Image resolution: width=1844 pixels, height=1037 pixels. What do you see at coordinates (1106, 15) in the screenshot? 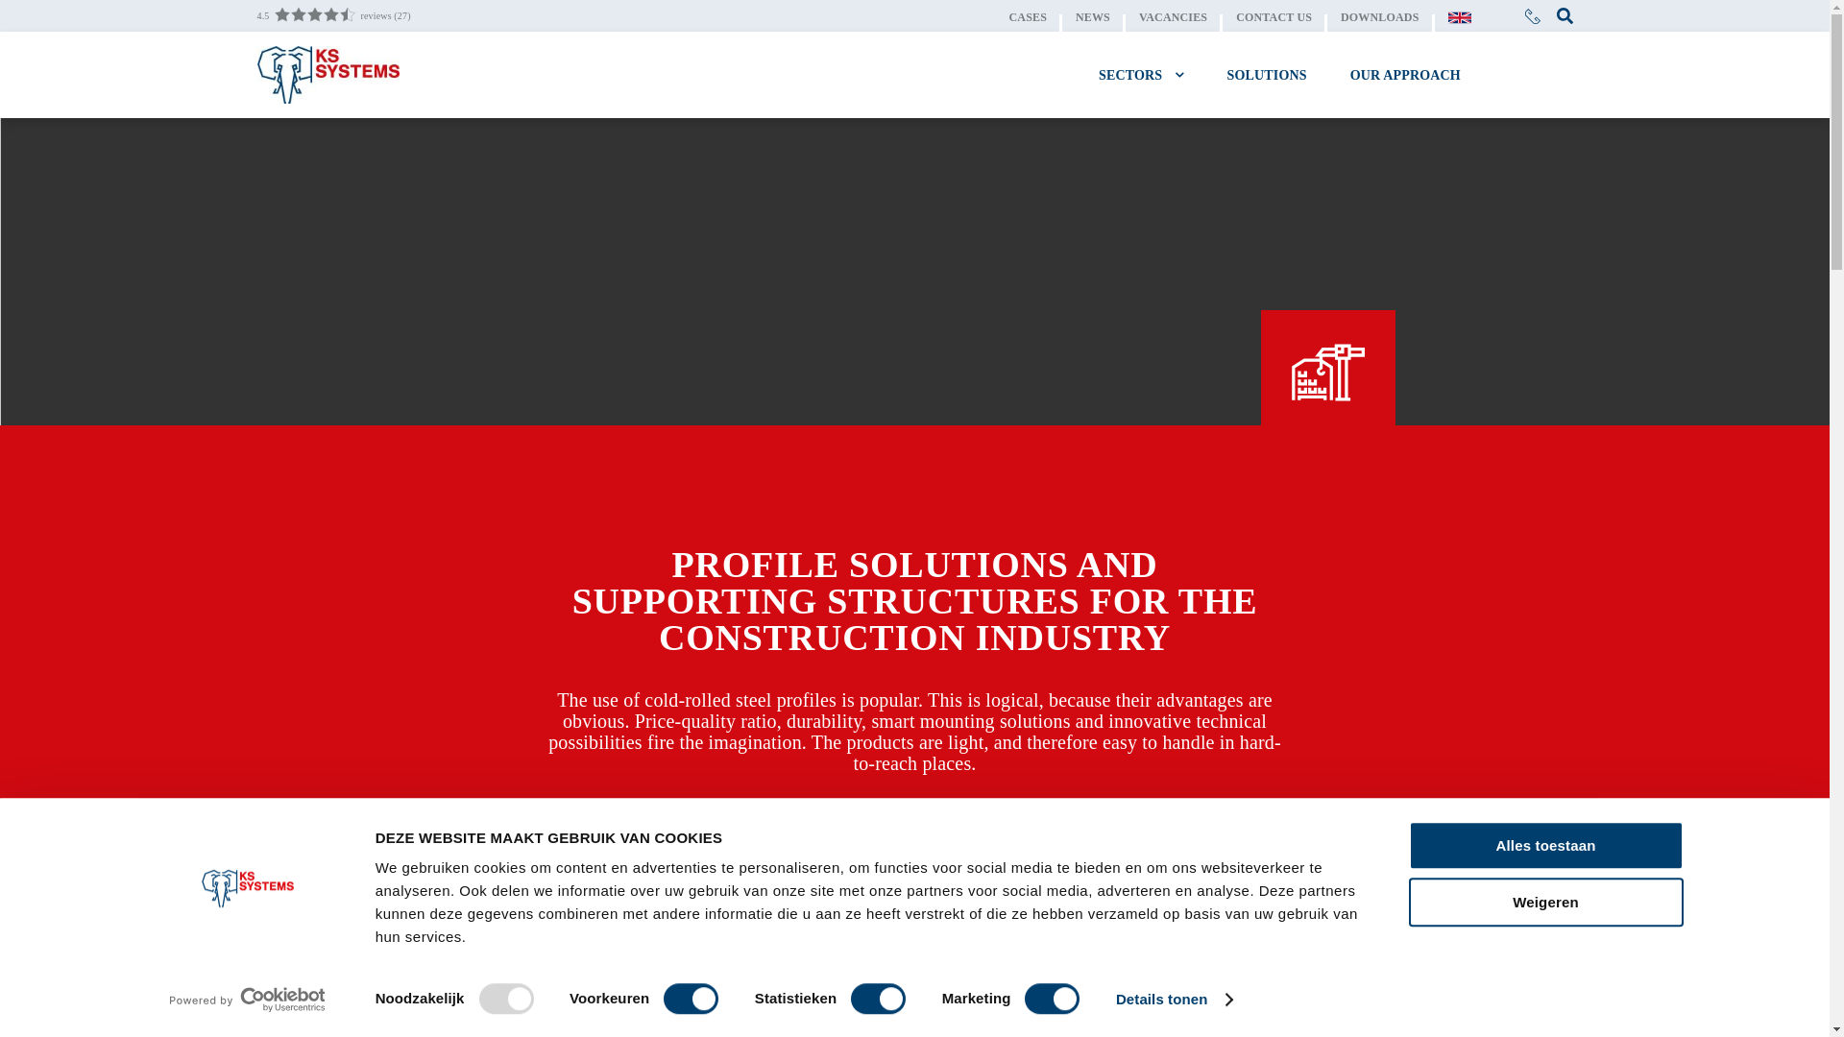
I see `NEWS` at bounding box center [1106, 15].